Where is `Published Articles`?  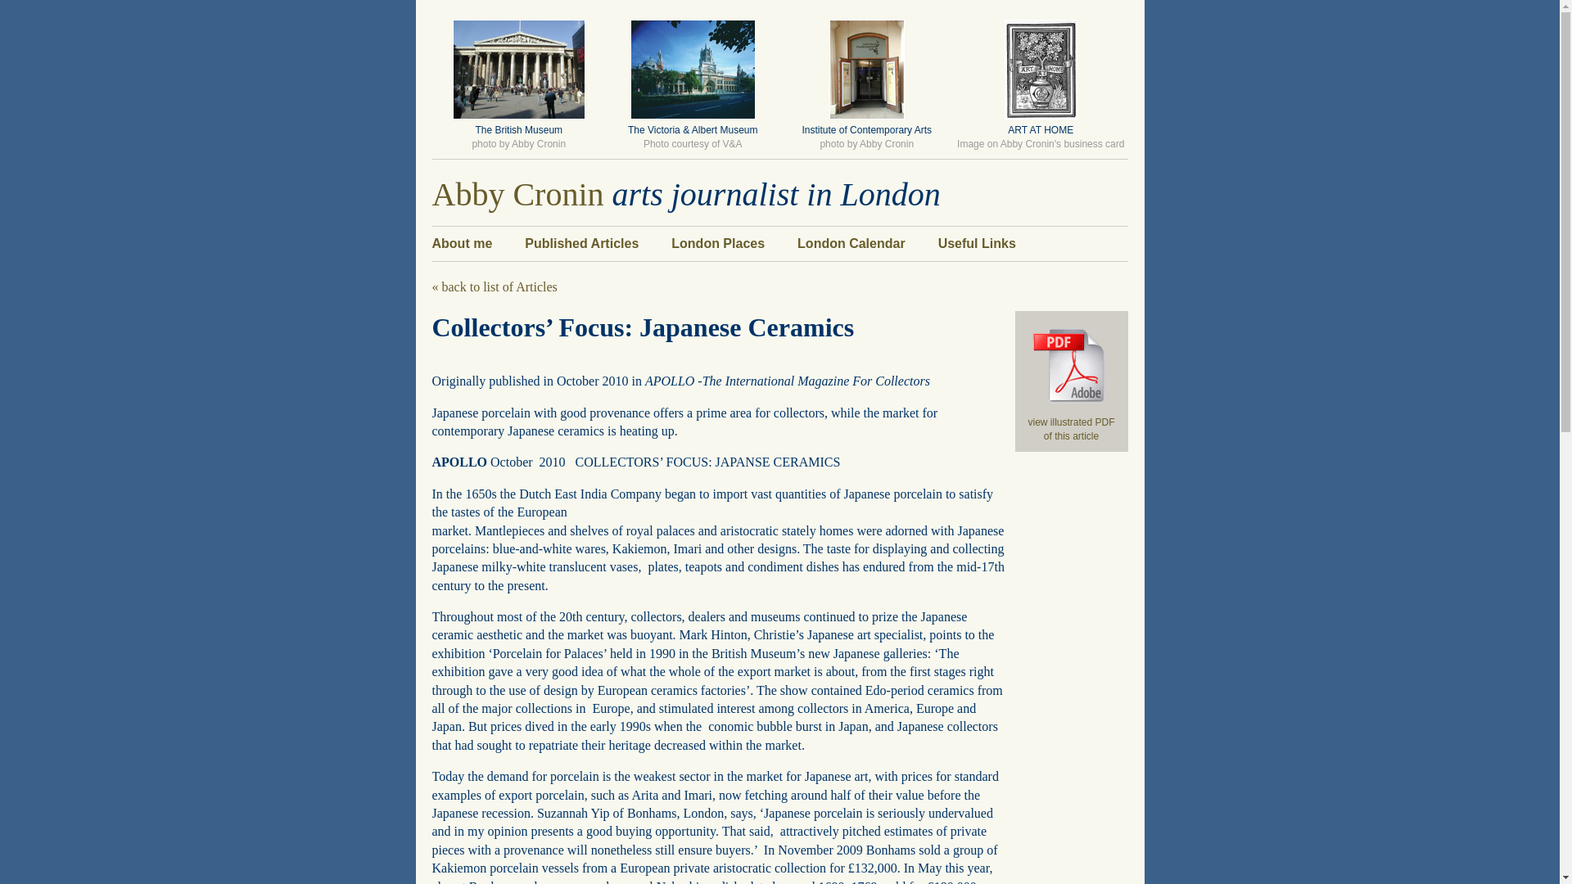 Published Articles is located at coordinates (581, 243).